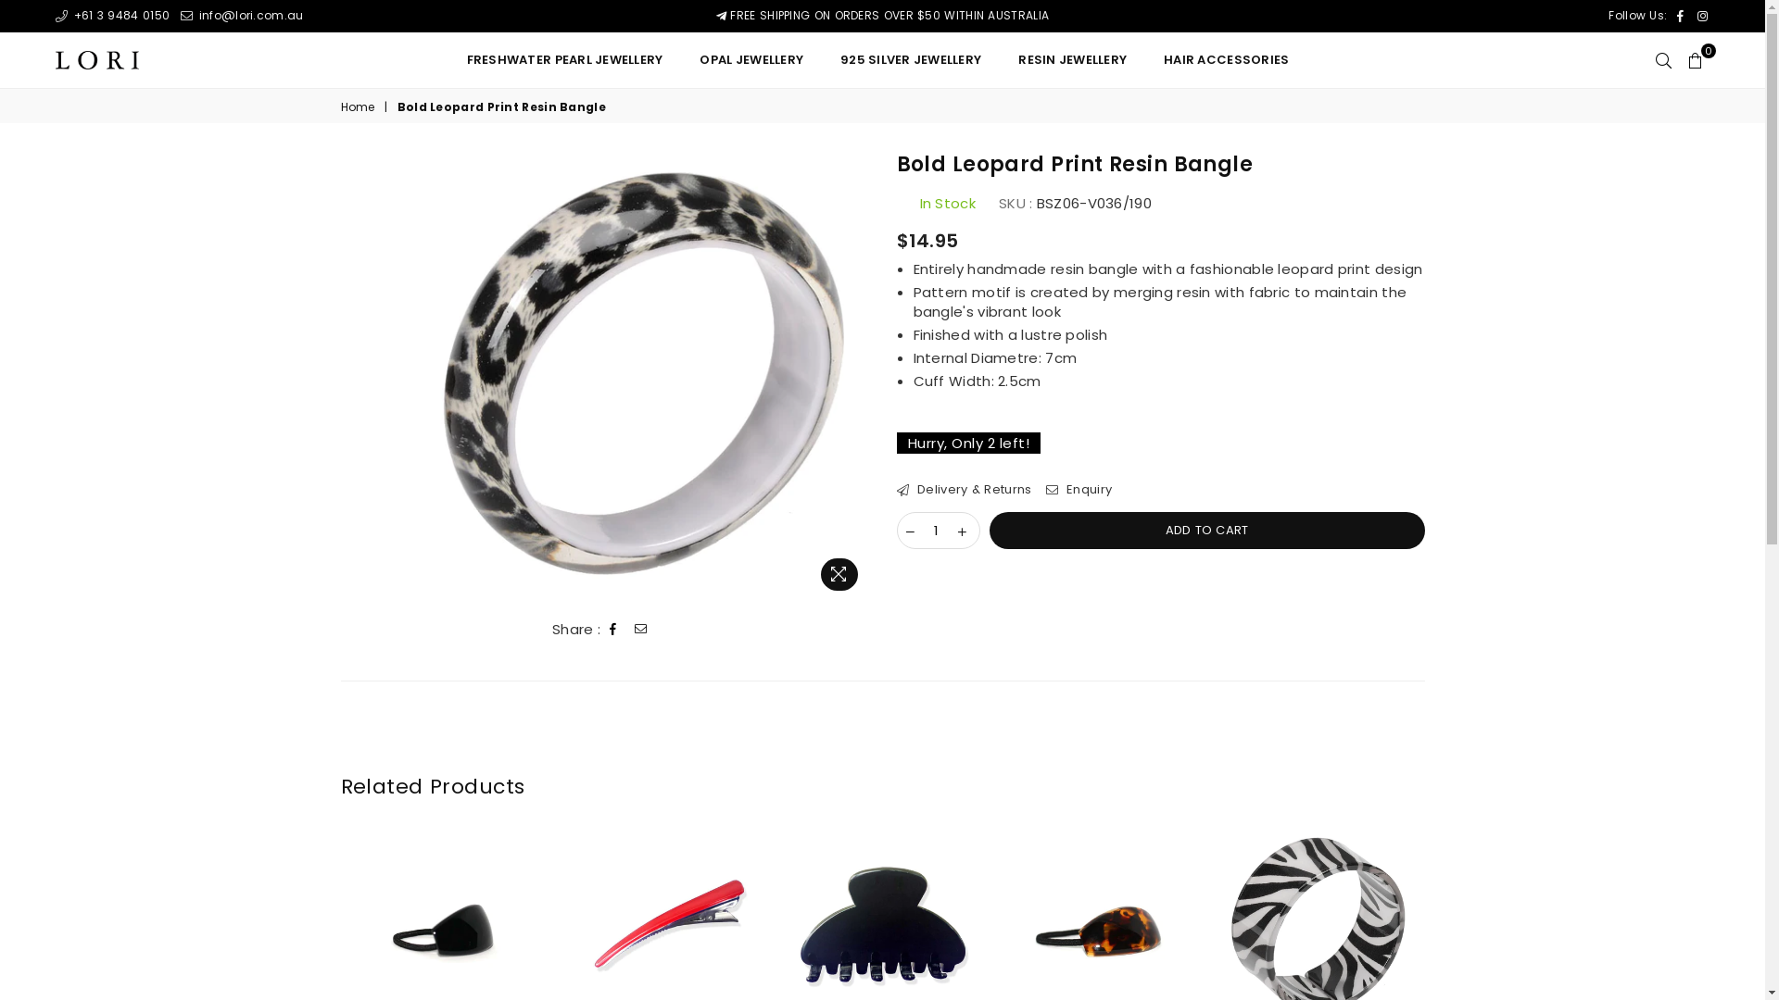 The image size is (1779, 1000). I want to click on Share by Email, so click(641, 630).